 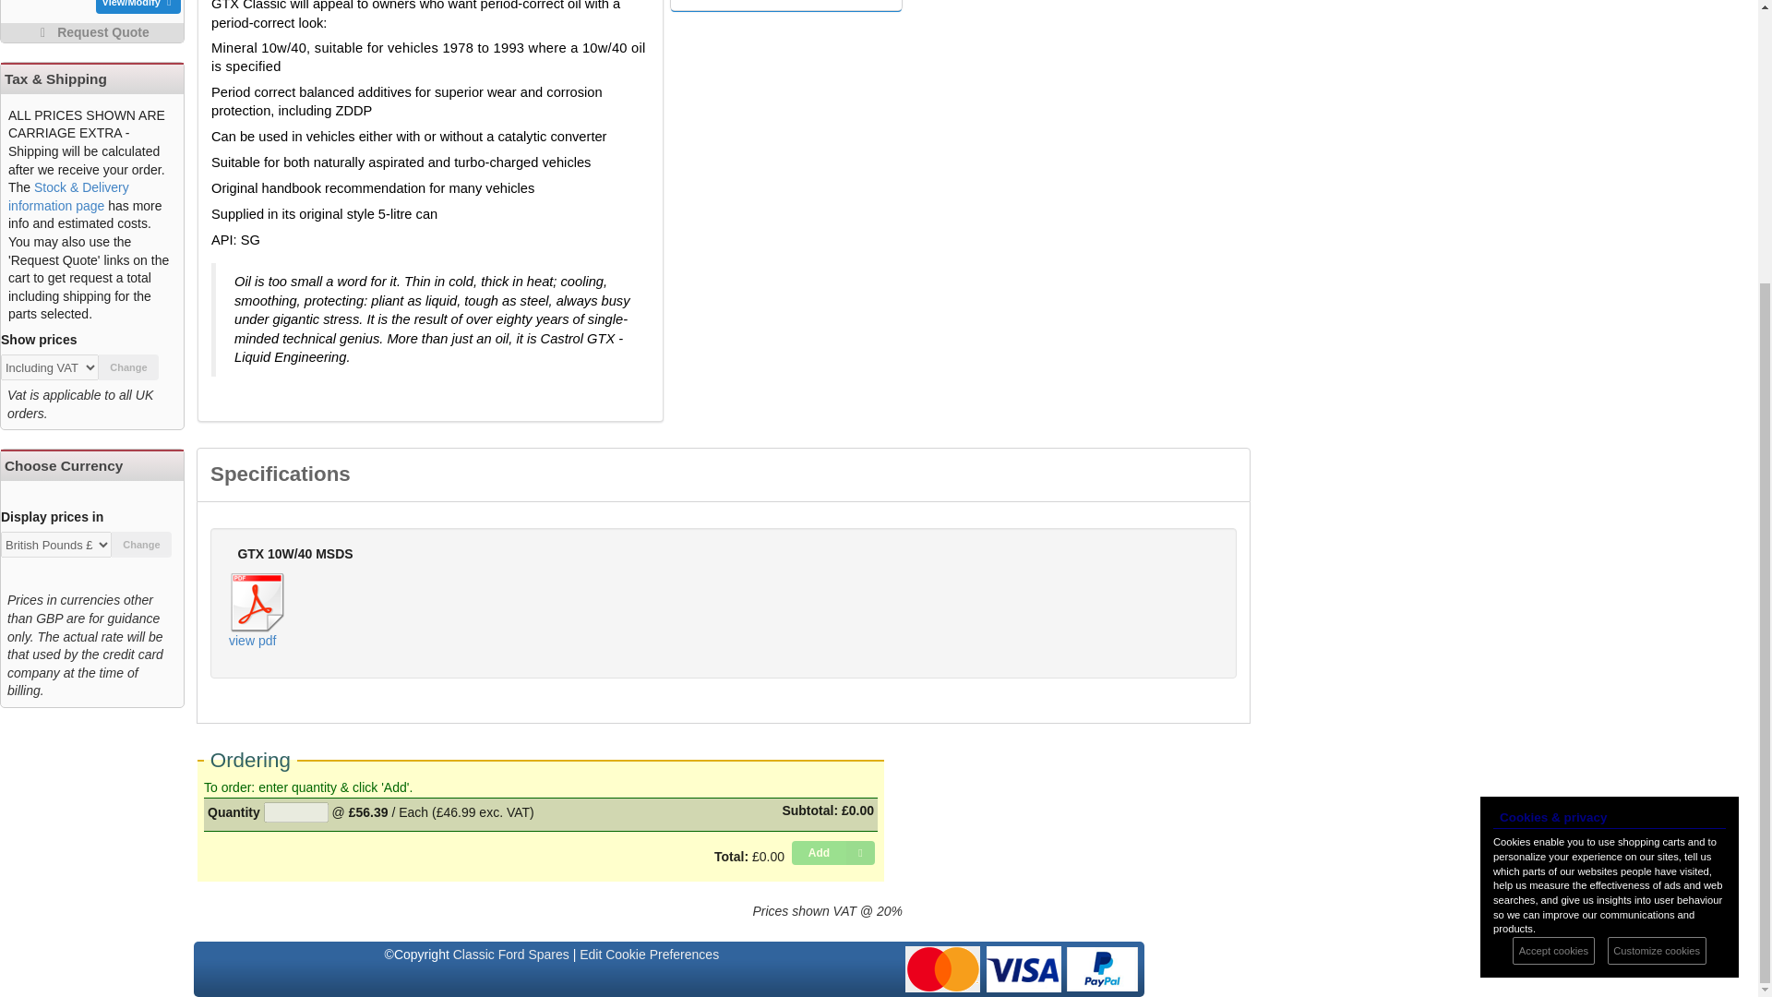 I want to click on Add, so click(x=833, y=853).